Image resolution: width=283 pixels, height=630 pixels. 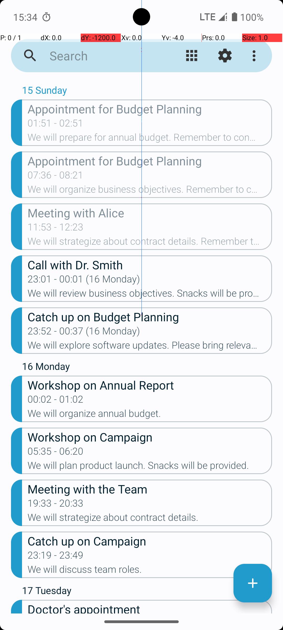 What do you see at coordinates (150, 415) in the screenshot?
I see `We will organize annual budget.` at bounding box center [150, 415].